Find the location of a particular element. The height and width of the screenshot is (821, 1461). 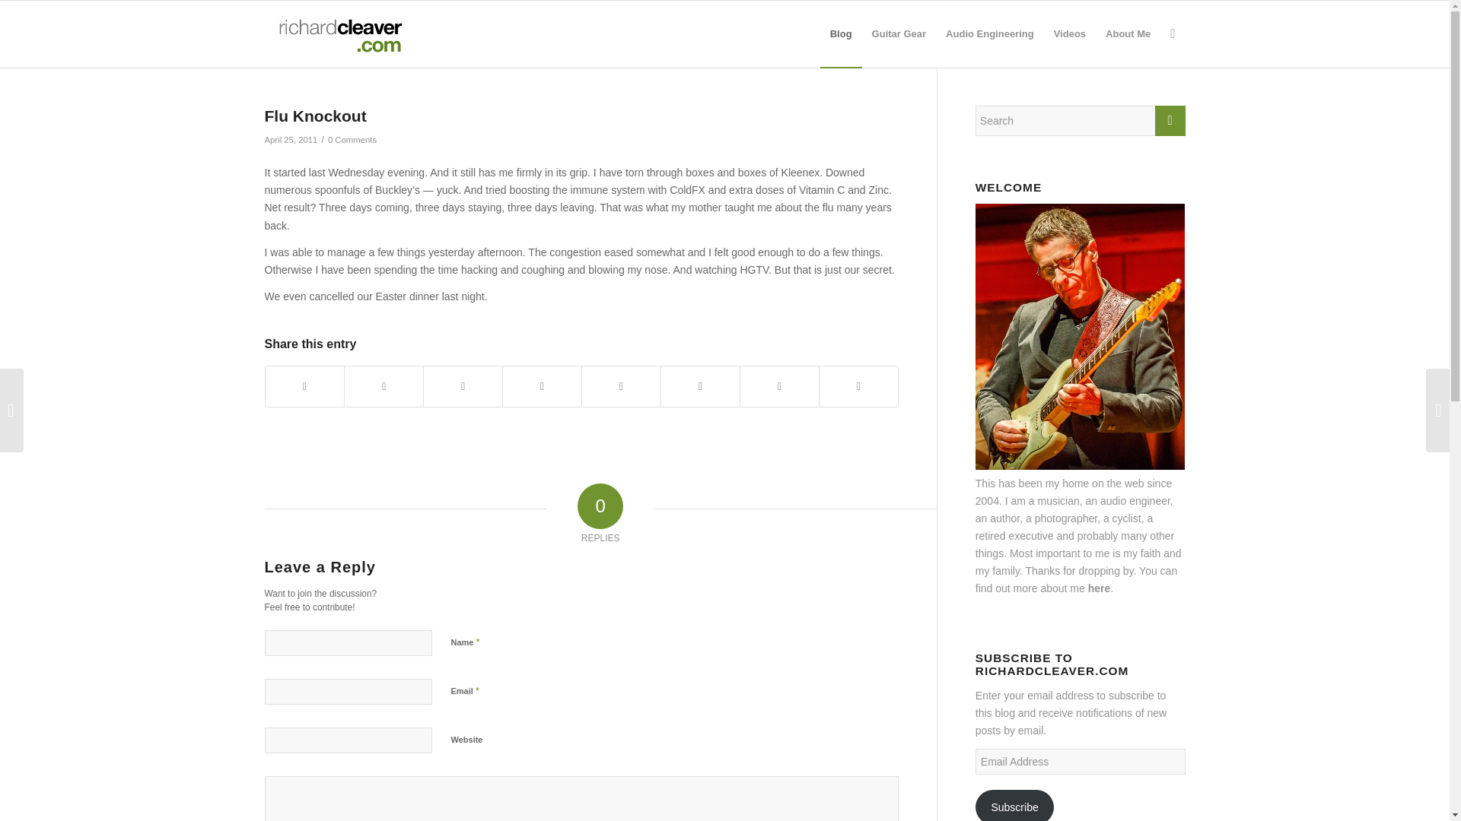

About Me is located at coordinates (1128, 33).